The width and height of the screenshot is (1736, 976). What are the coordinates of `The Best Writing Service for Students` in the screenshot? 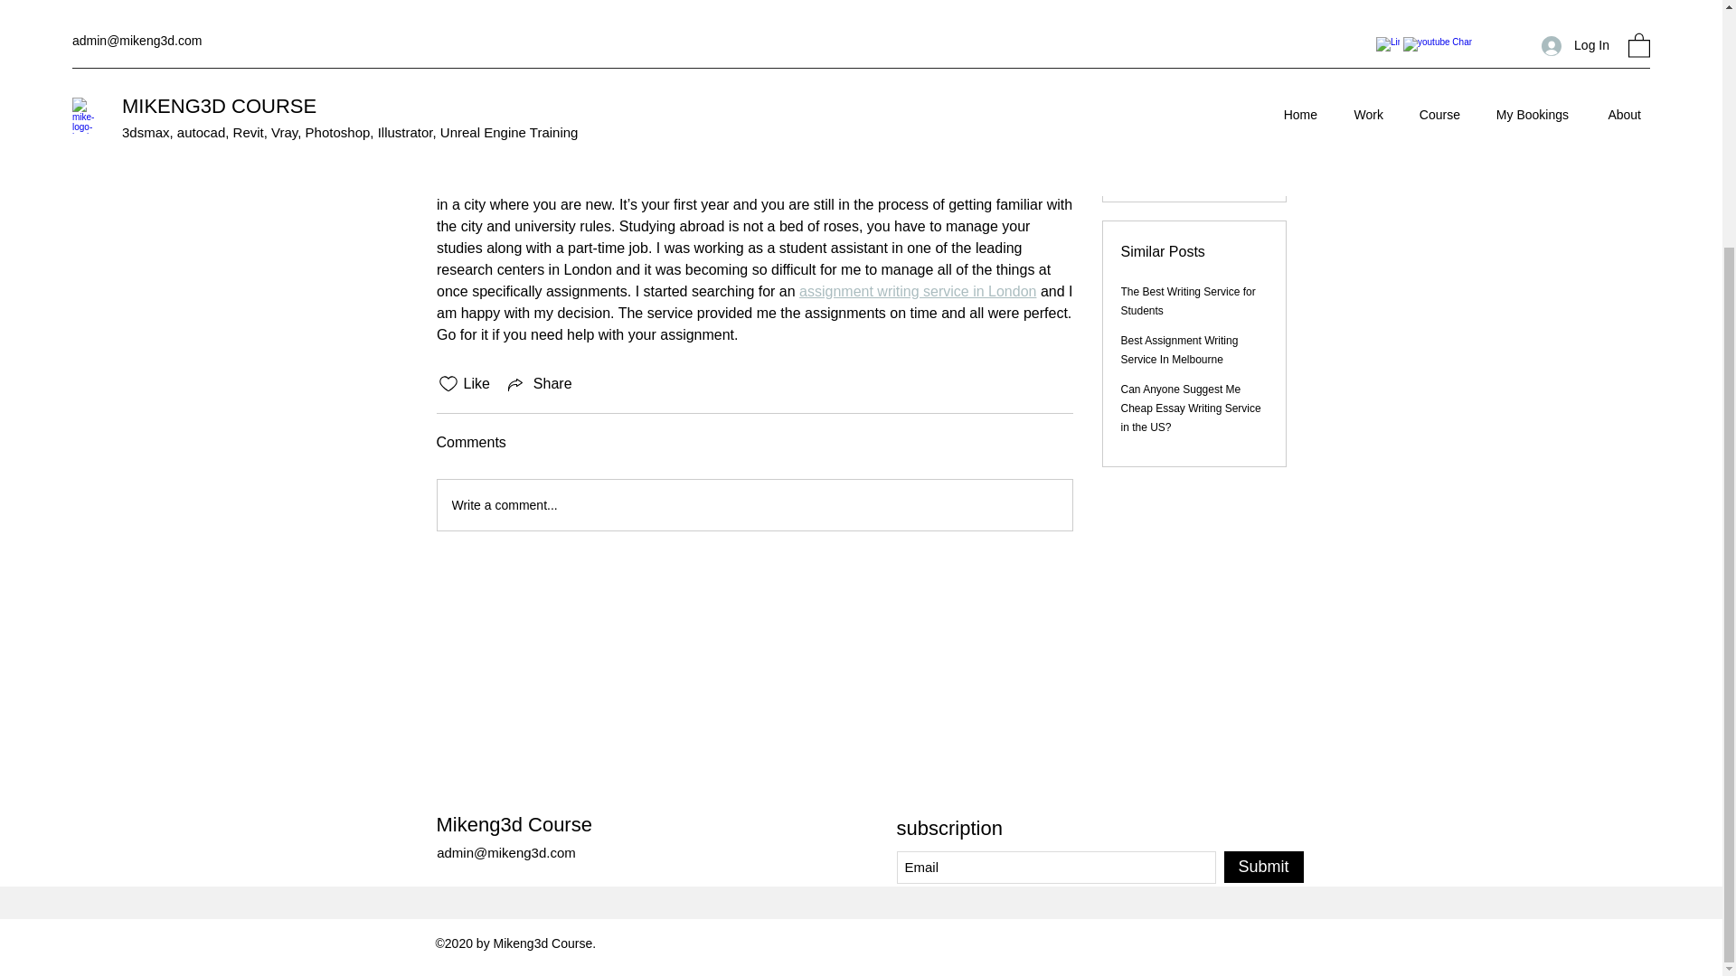 It's located at (1188, 296).